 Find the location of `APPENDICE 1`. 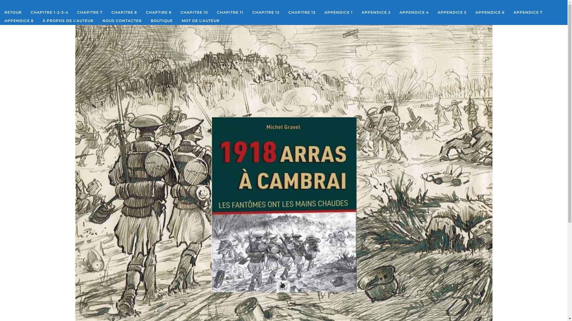

APPENDICE 1 is located at coordinates (338, 12).